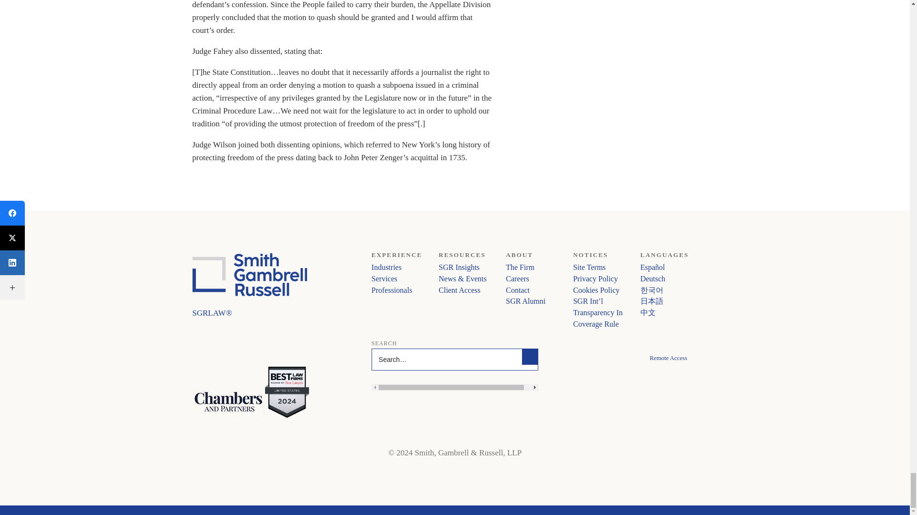  I want to click on Cookies Policy, so click(596, 289).